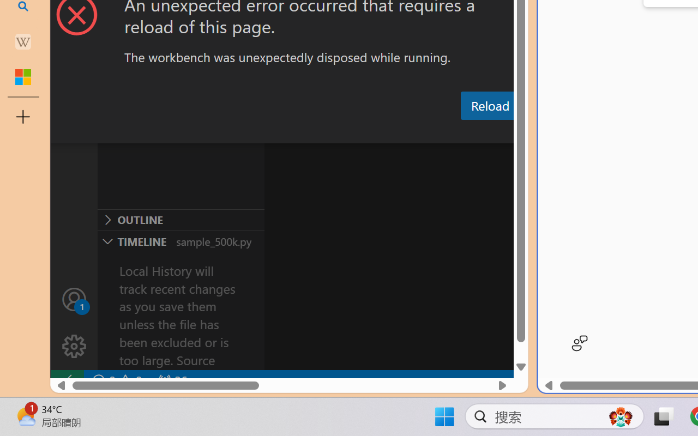 This screenshot has width=698, height=436. What do you see at coordinates (466, 132) in the screenshot?
I see `Debug Console (Ctrl+Shift+Y)` at bounding box center [466, 132].